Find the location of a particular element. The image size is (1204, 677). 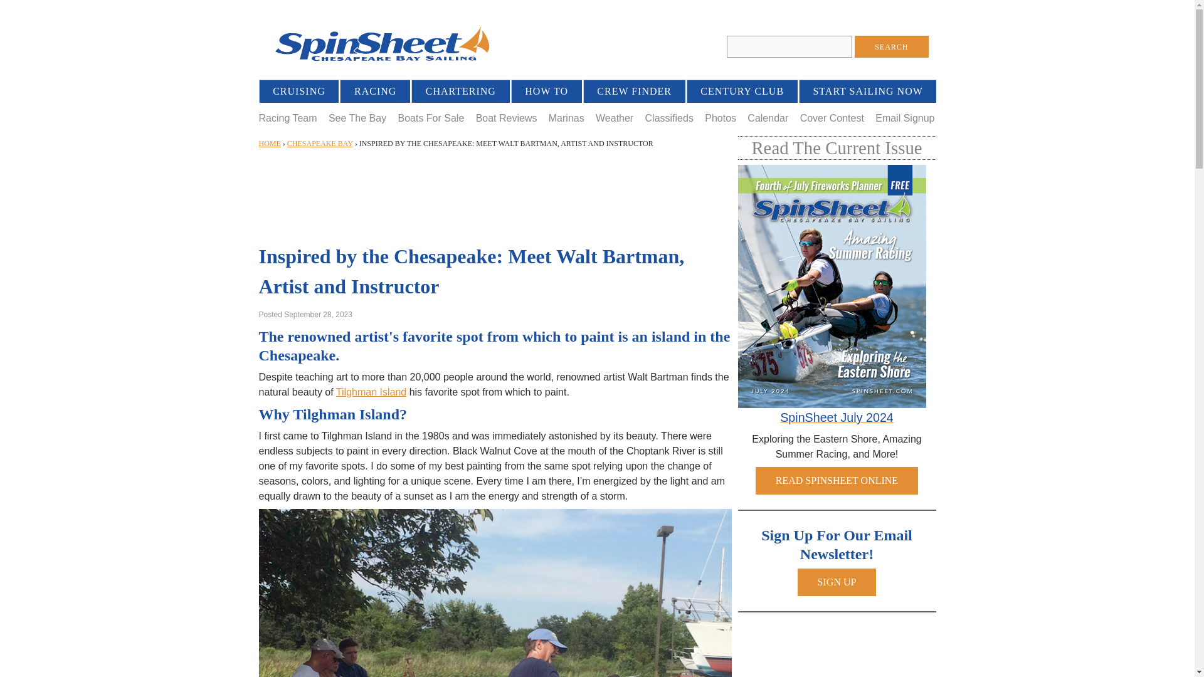

Photos is located at coordinates (720, 118).